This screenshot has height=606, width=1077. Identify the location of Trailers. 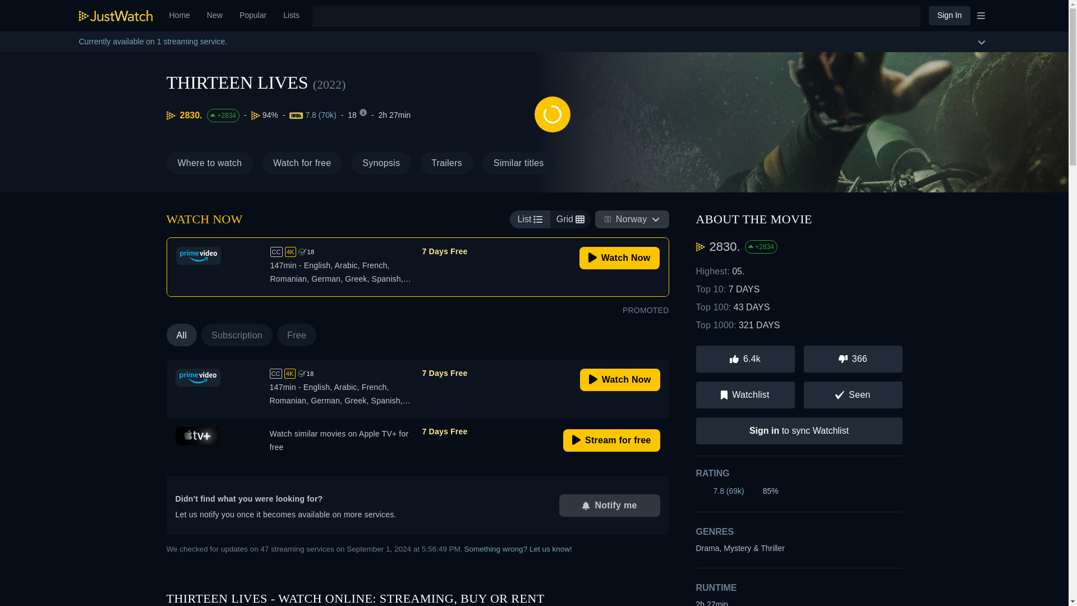
(447, 163).